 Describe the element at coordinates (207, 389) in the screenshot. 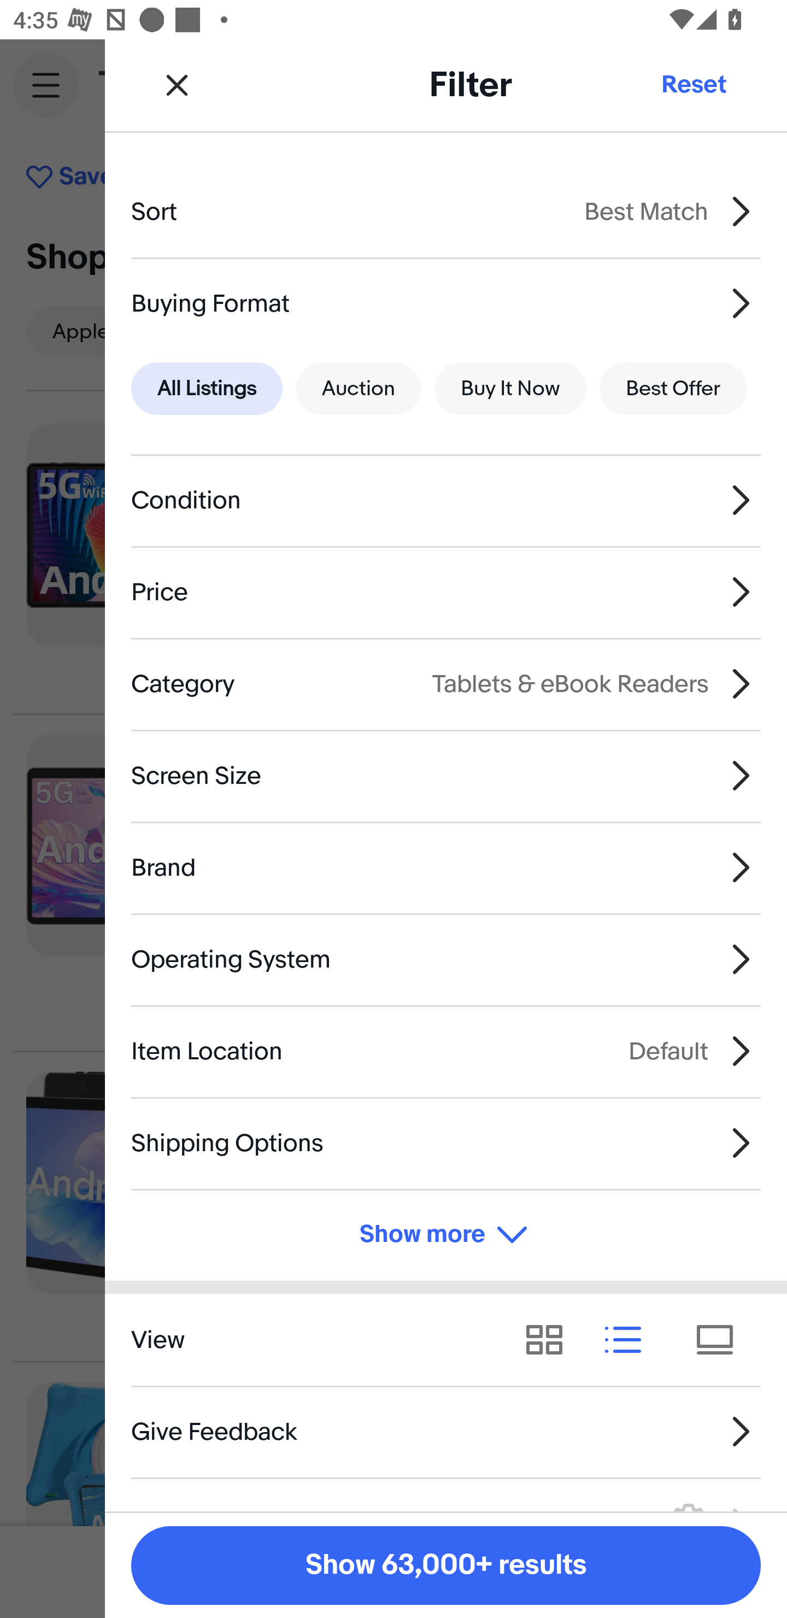

I see `All Listings` at that location.